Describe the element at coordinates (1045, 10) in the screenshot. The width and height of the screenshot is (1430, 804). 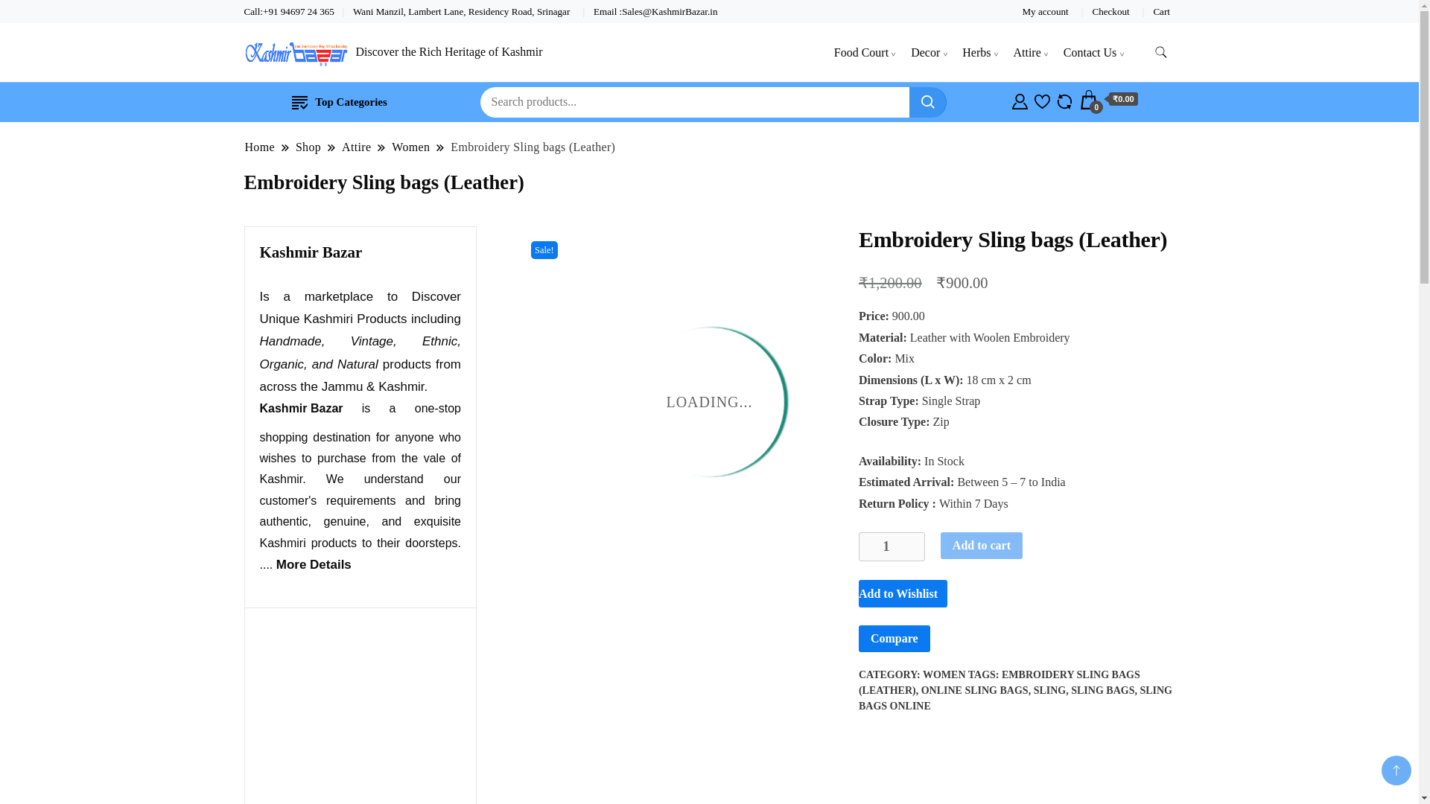
I see `My account` at that location.